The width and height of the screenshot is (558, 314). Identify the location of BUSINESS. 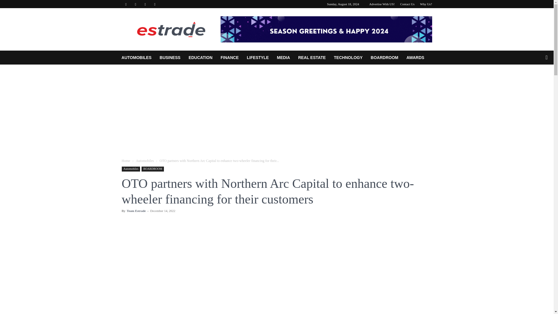
(170, 58).